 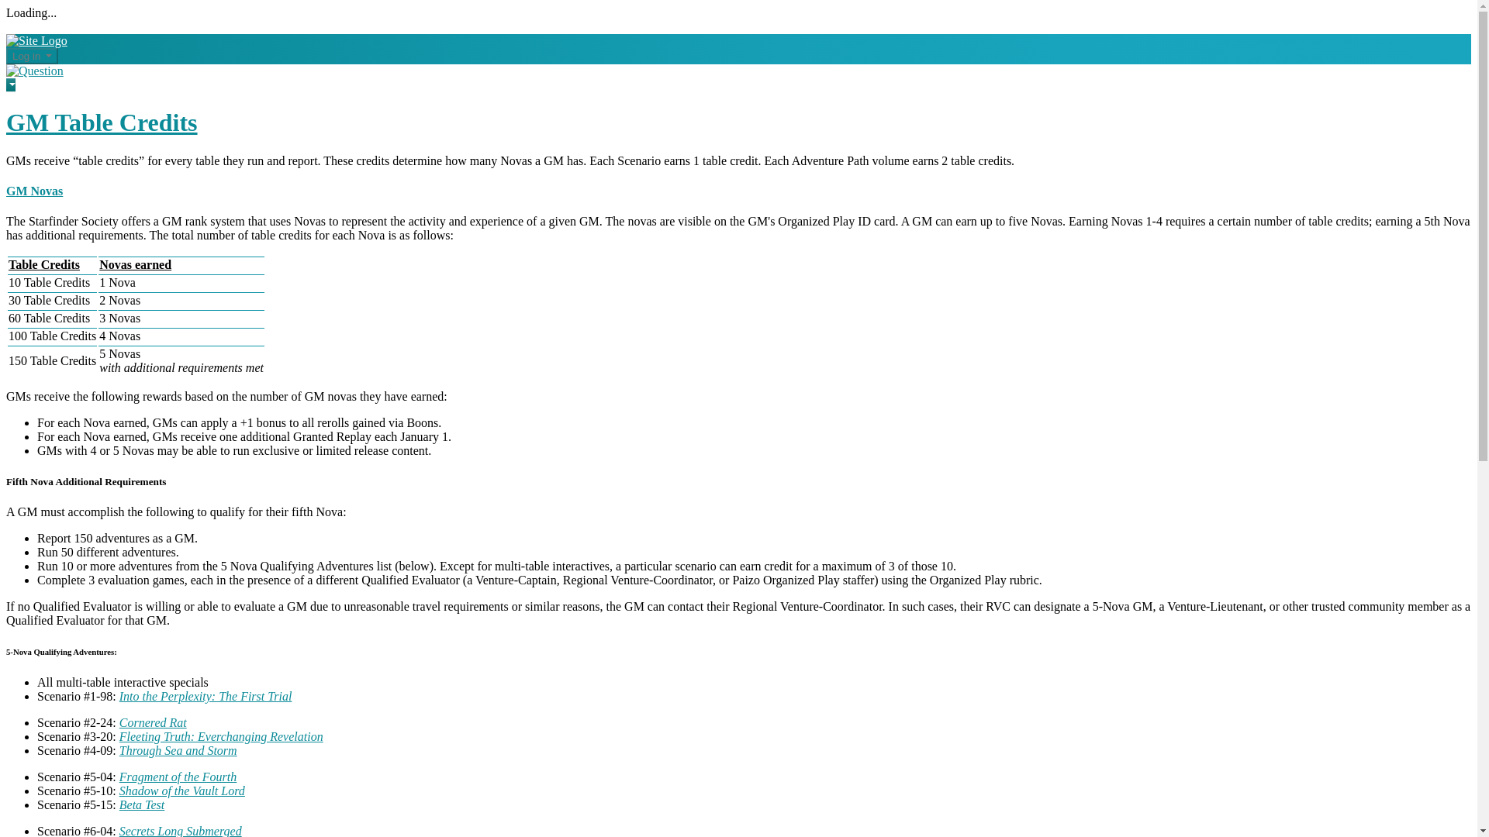 What do you see at coordinates (178, 777) in the screenshot?
I see `Fragment of the Fourth` at bounding box center [178, 777].